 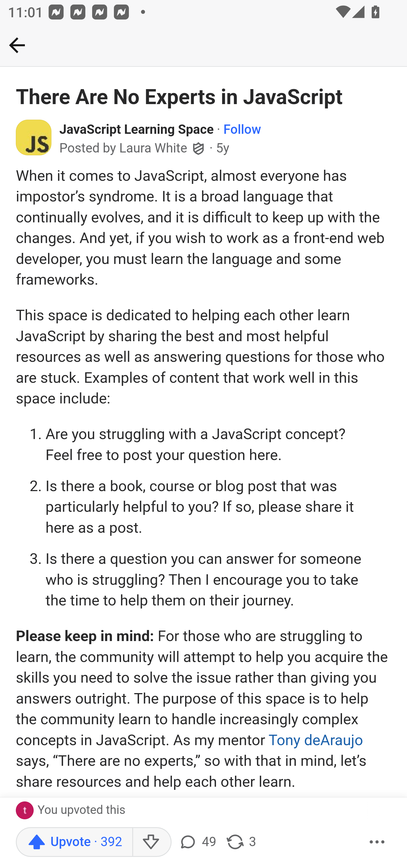 I want to click on Profile photo for Test Appium, so click(x=27, y=811).